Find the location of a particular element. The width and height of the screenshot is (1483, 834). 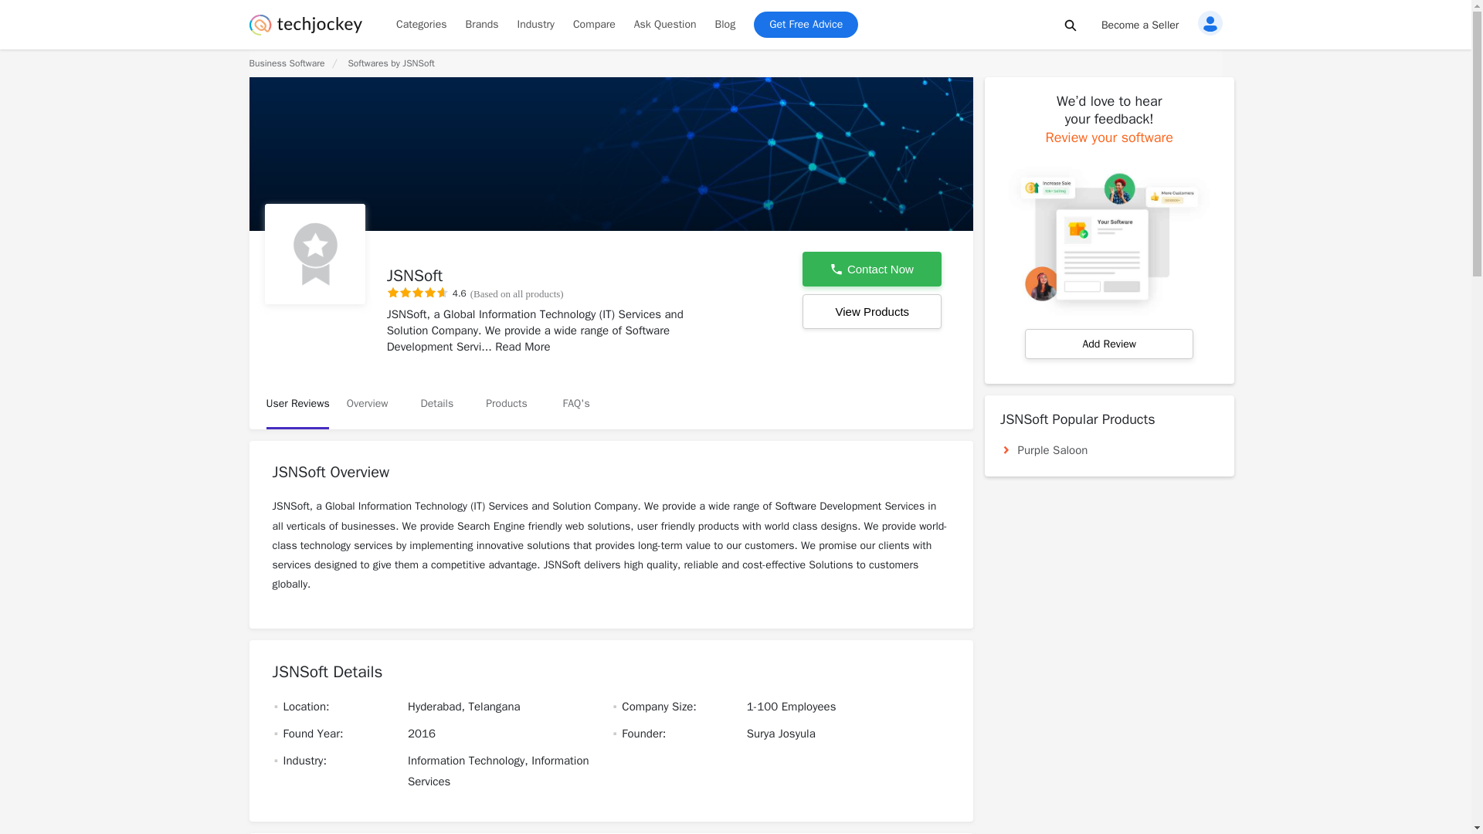

Blog is located at coordinates (725, 25).